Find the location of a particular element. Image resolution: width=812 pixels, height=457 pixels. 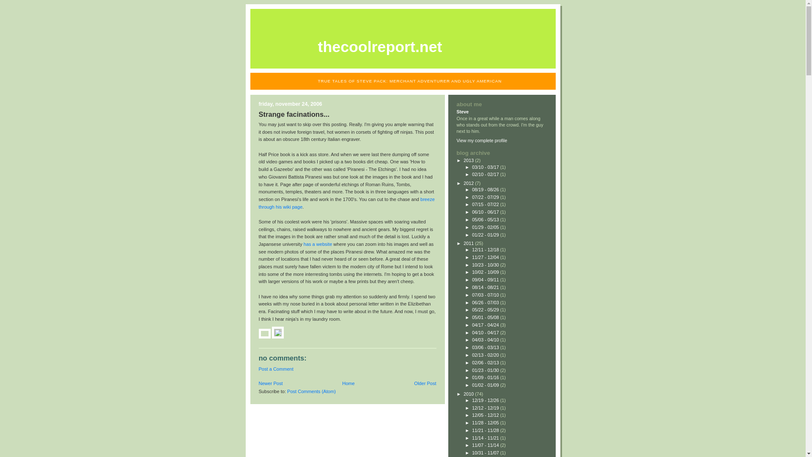

has a website is located at coordinates (318, 244).